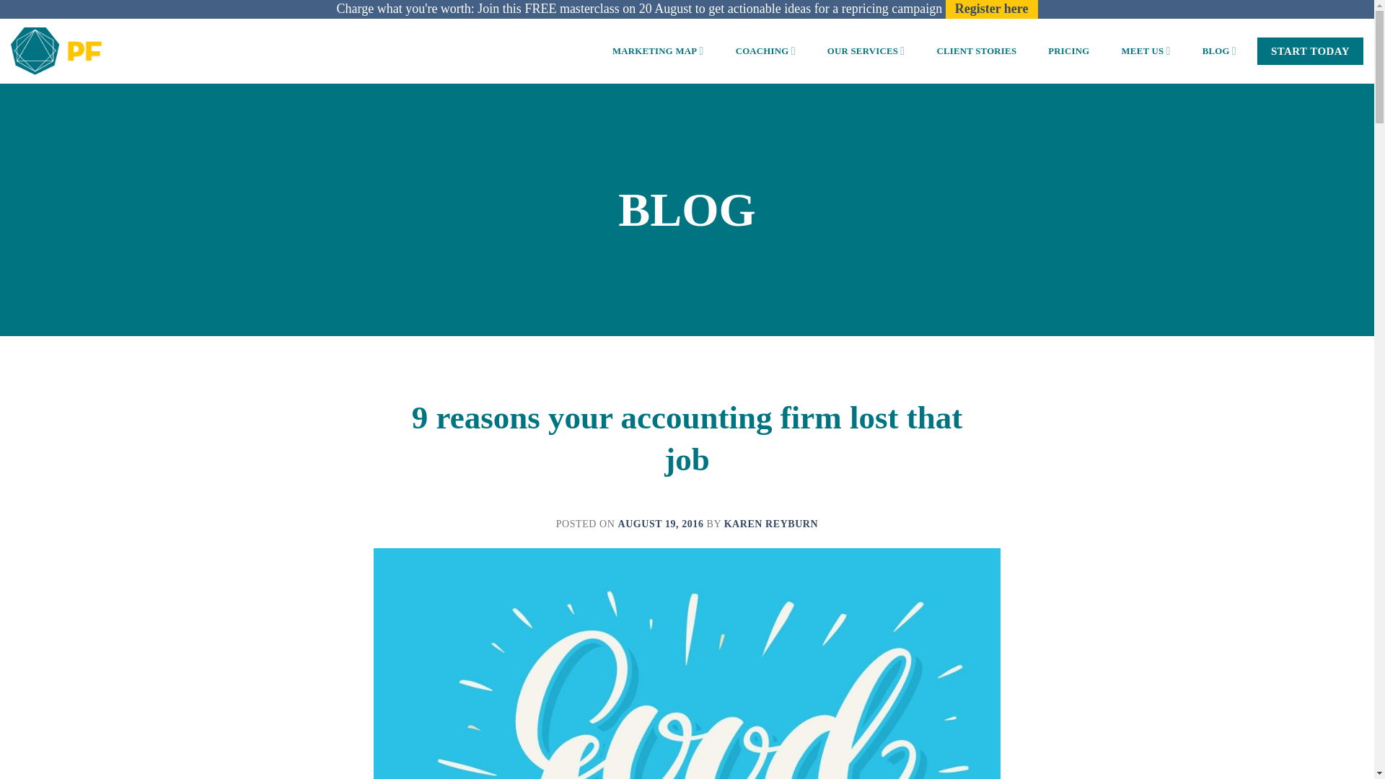 This screenshot has width=1385, height=779. I want to click on MARKETING MAP, so click(658, 50).